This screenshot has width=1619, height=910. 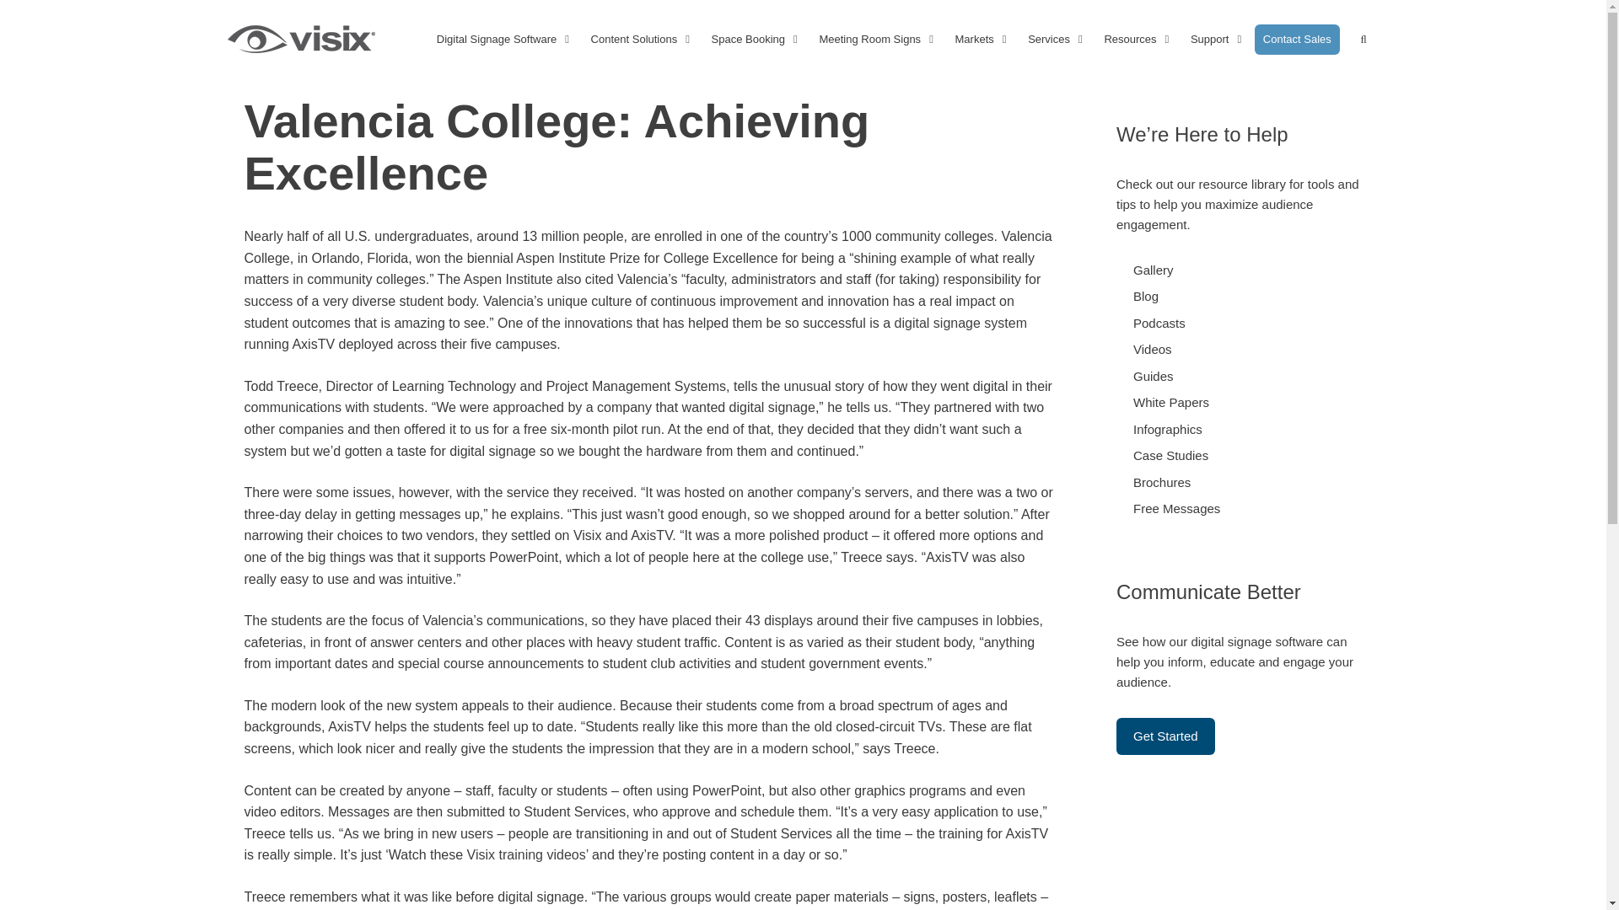 I want to click on Space Booking, so click(x=756, y=39).